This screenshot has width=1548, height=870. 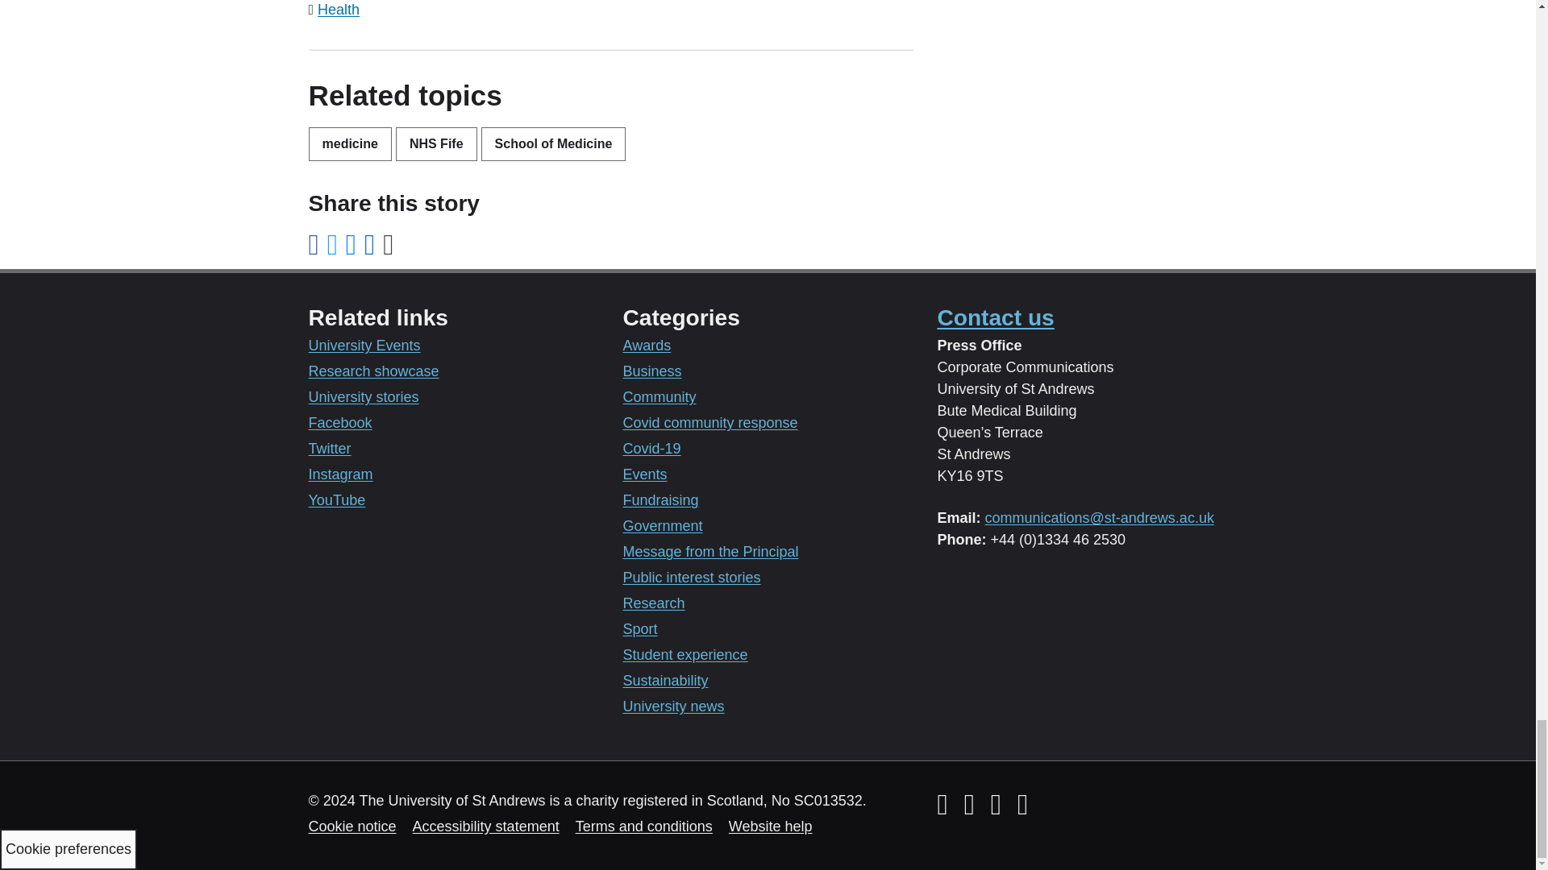 I want to click on School of Medicine, so click(x=554, y=143).